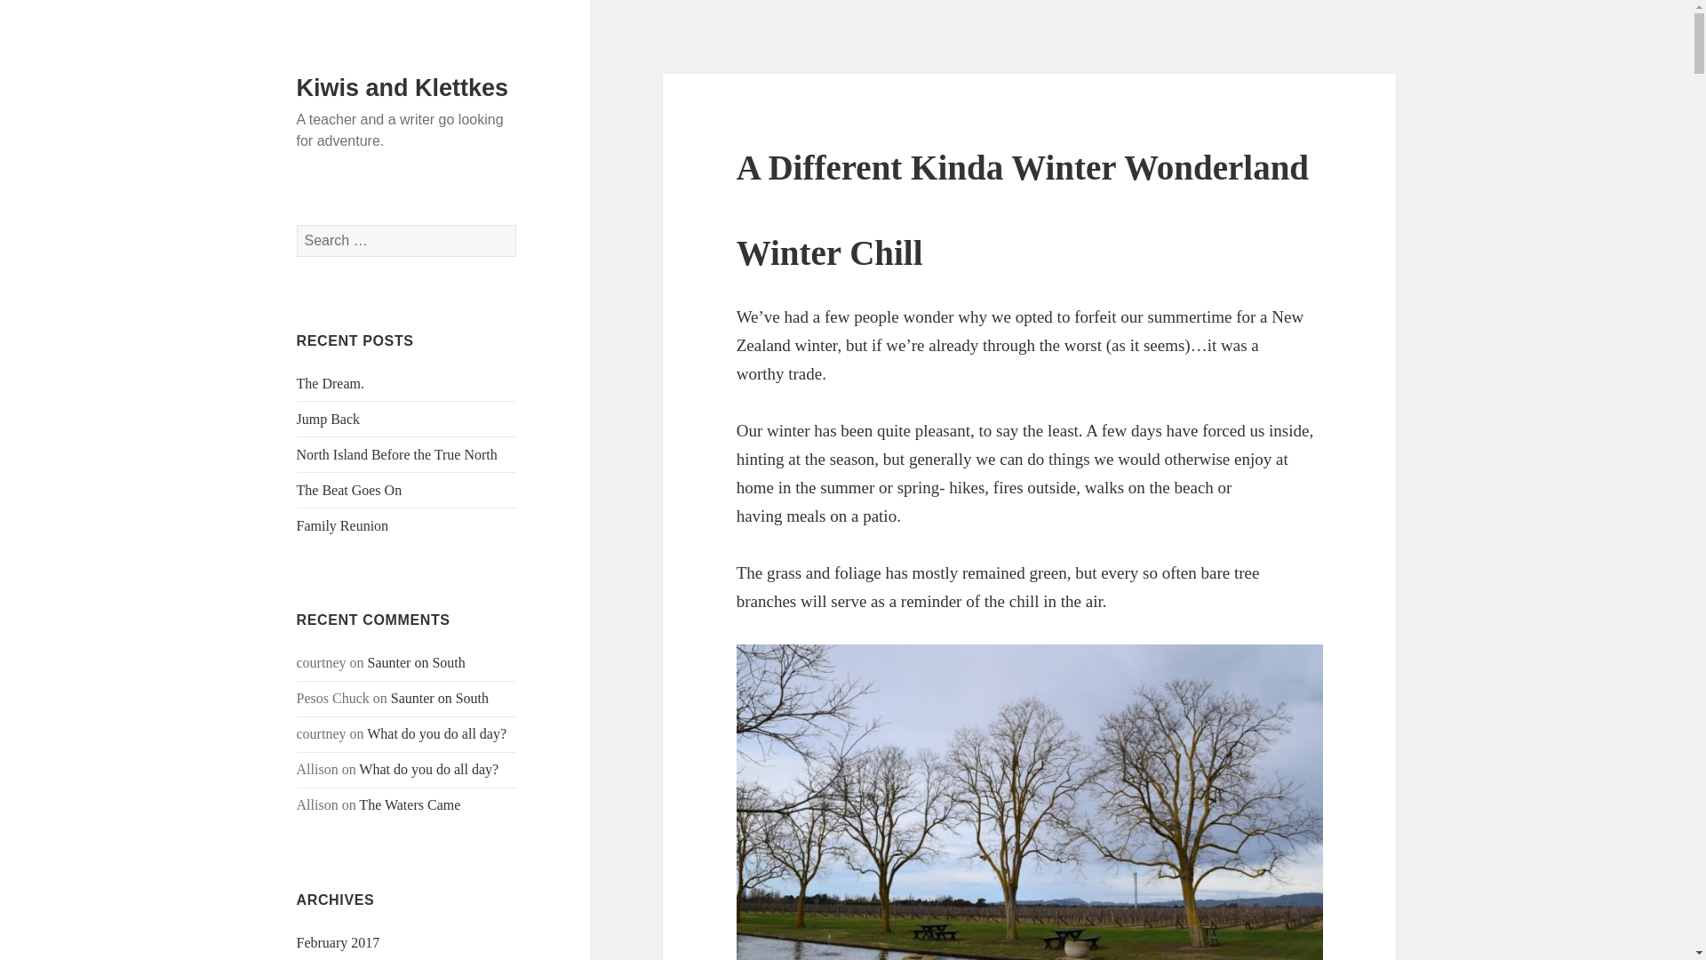  Describe the element at coordinates (350, 491) in the screenshot. I see `The Beat Goes On` at that location.